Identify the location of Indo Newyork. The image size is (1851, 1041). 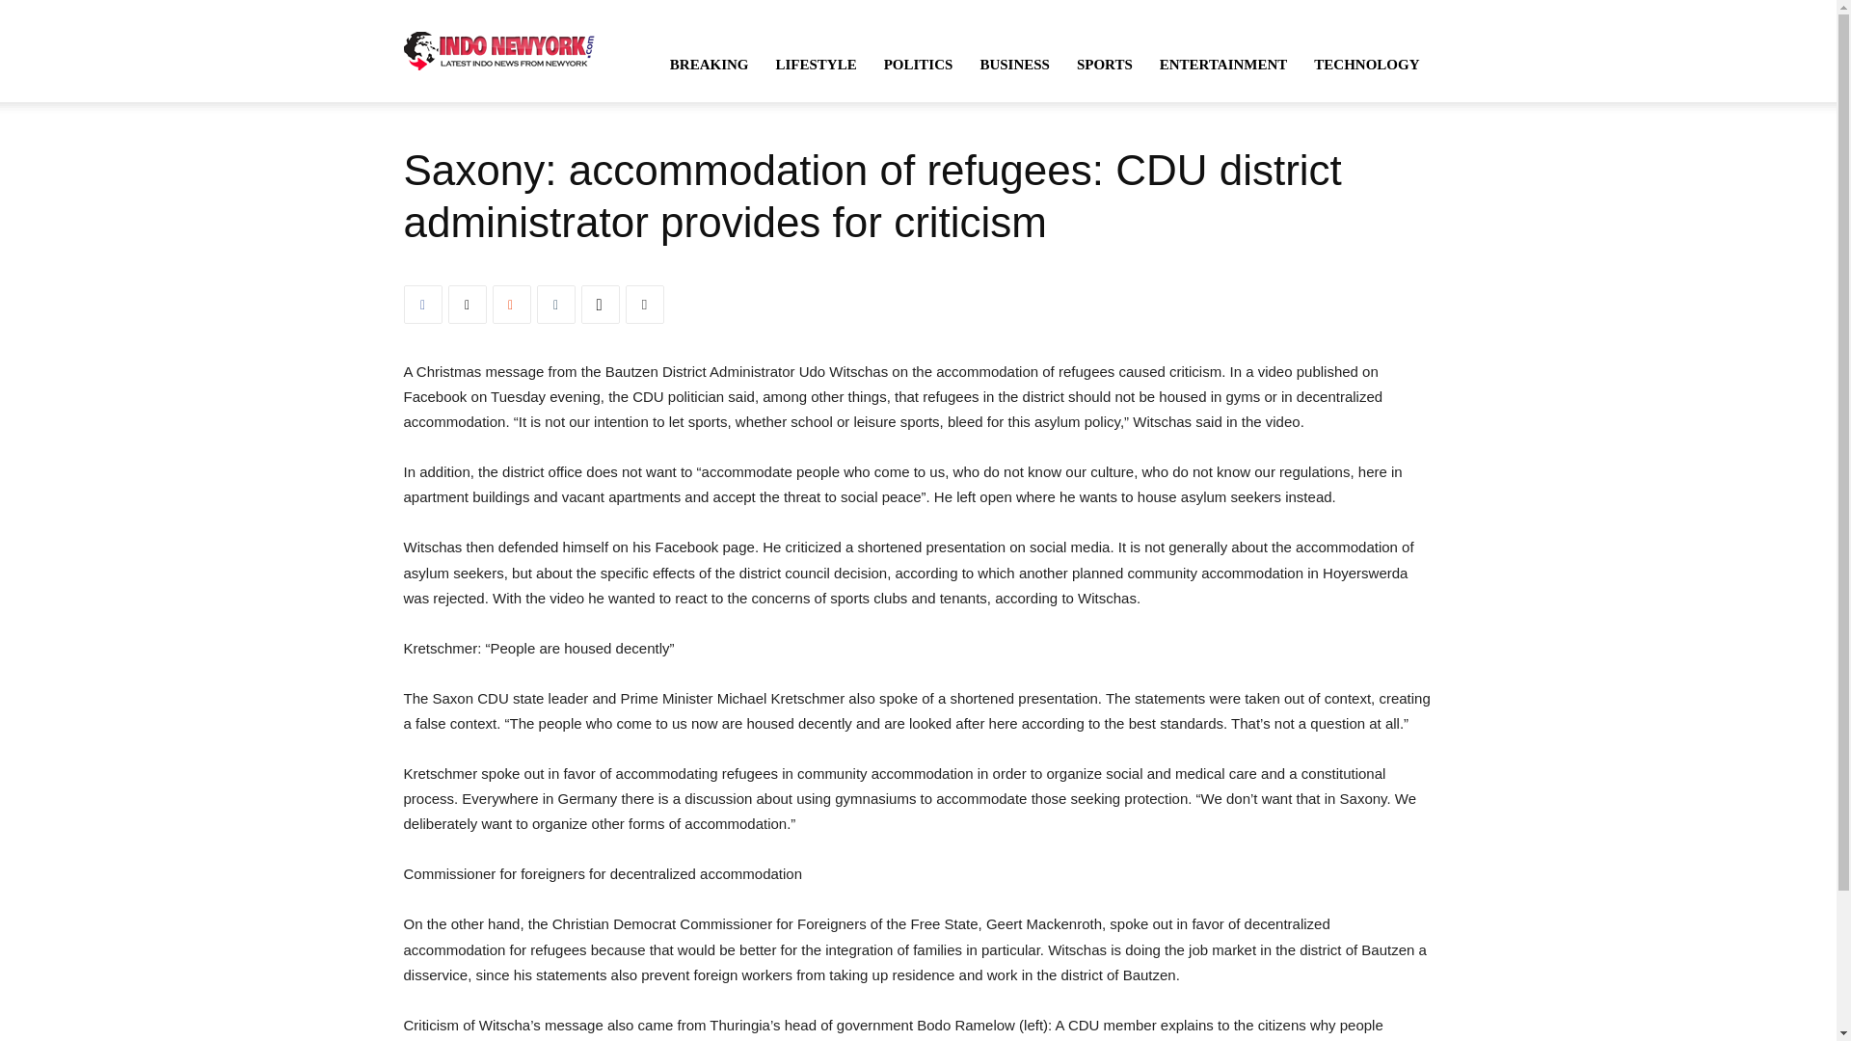
(498, 50).